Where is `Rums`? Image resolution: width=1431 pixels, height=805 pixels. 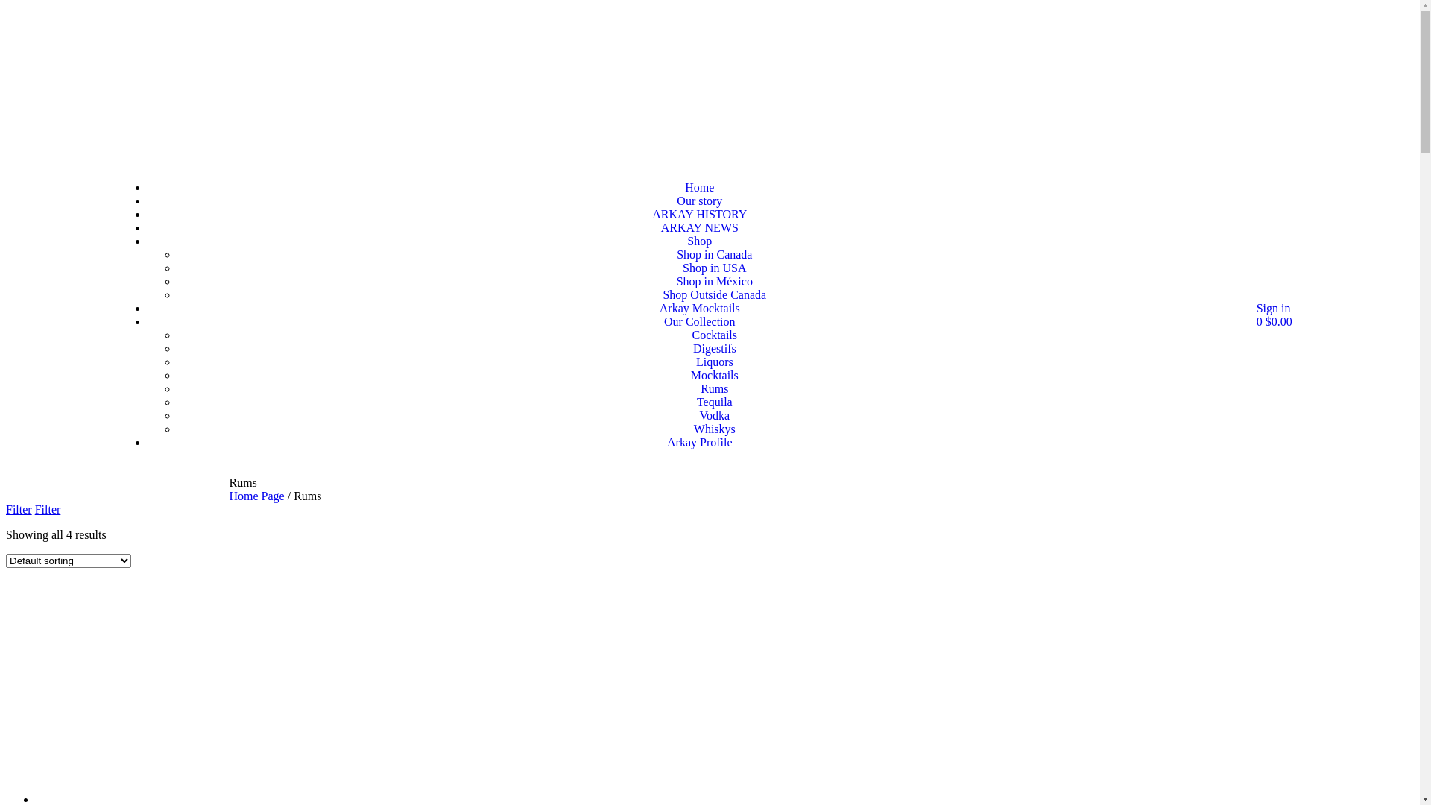
Rums is located at coordinates (714, 389).